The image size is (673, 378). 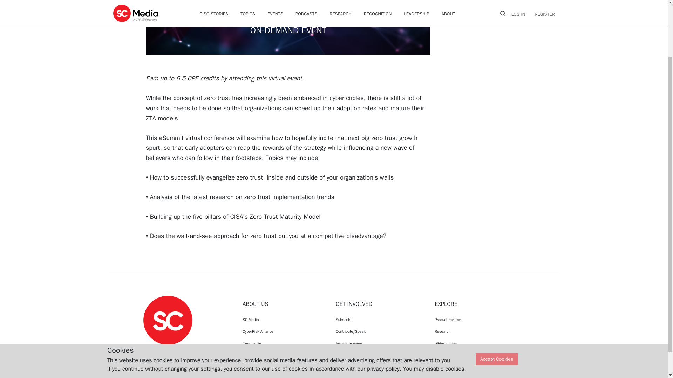 What do you see at coordinates (168, 351) in the screenshot?
I see `SCMagazine on Twitter` at bounding box center [168, 351].